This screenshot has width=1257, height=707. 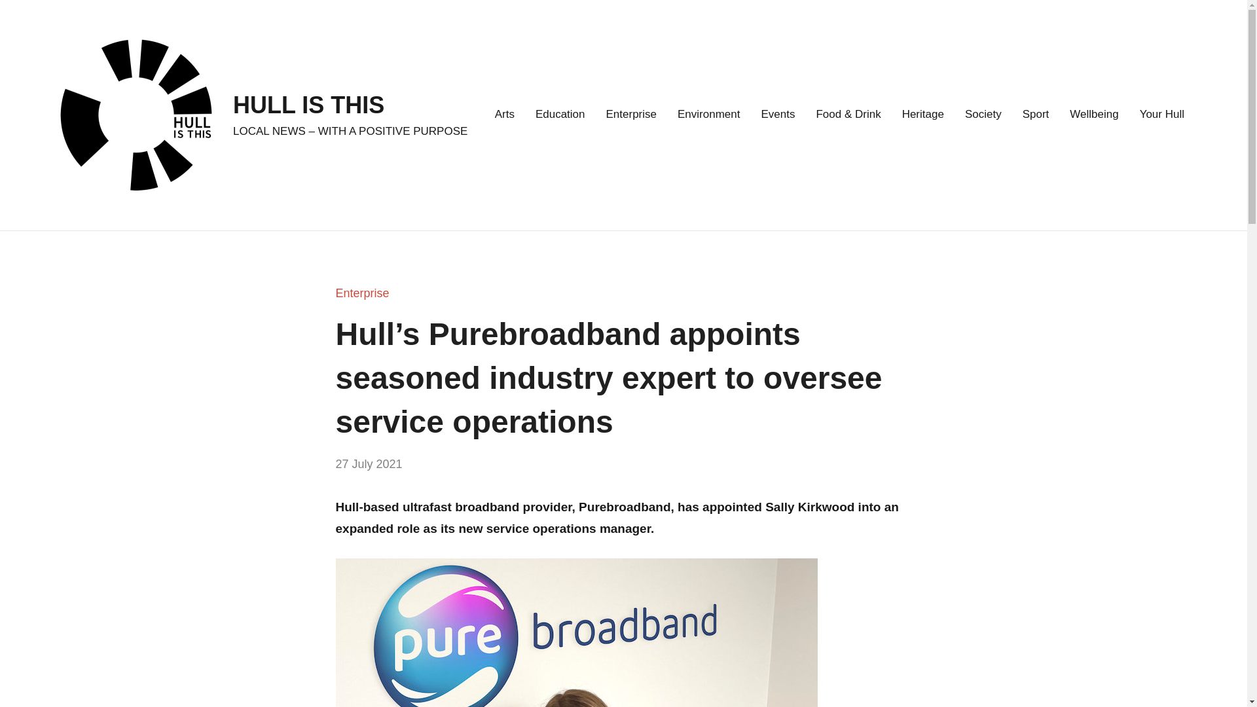 What do you see at coordinates (631, 115) in the screenshot?
I see `Enterprise` at bounding box center [631, 115].